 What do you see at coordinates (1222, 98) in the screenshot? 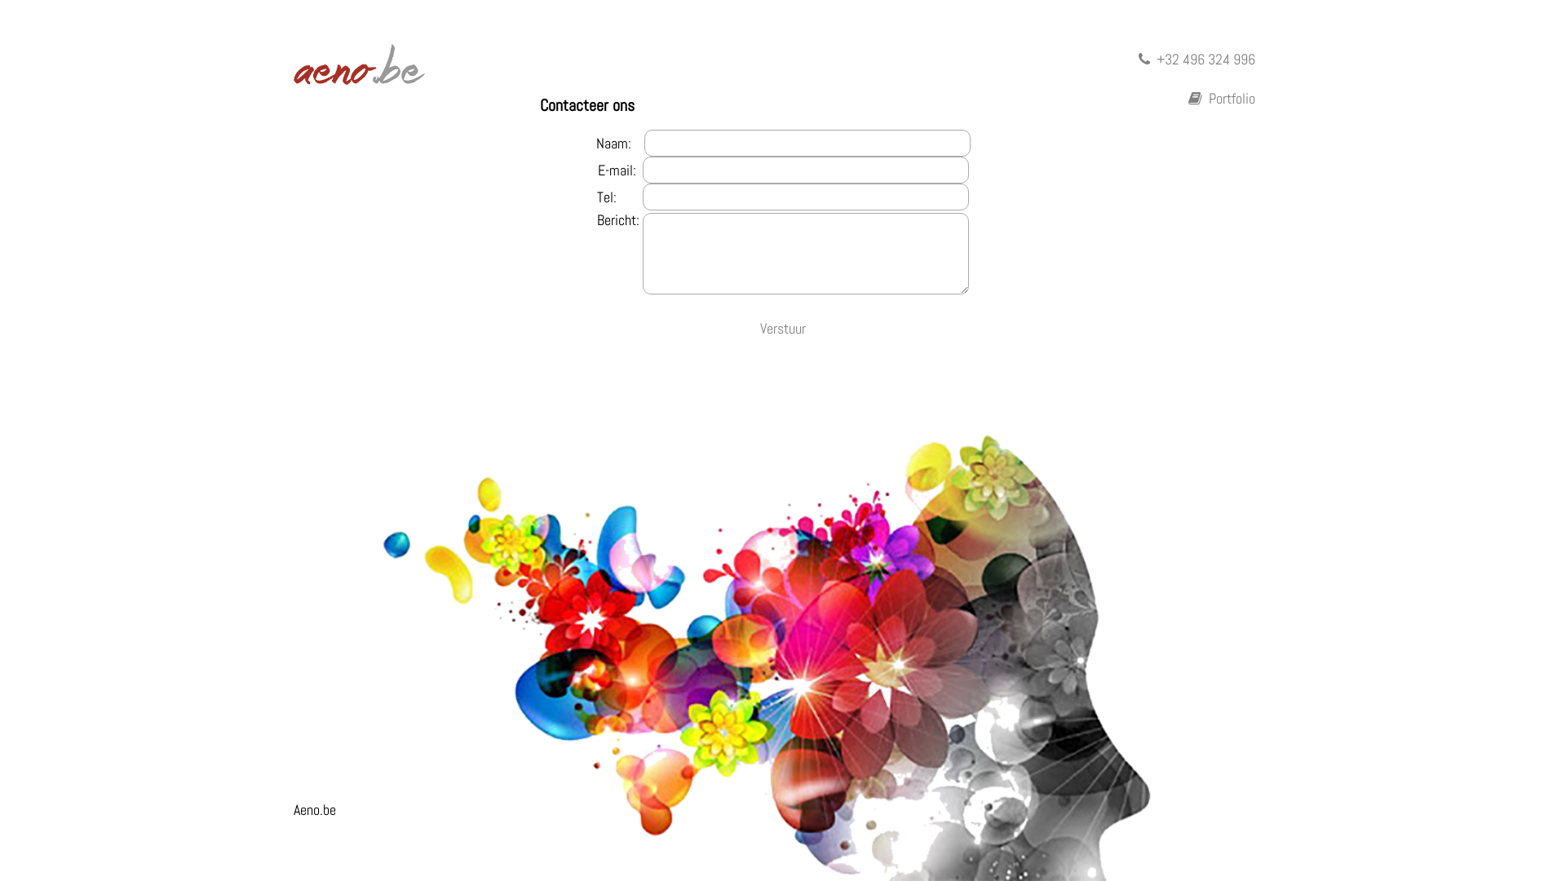
I see `  Portfolio` at bounding box center [1222, 98].